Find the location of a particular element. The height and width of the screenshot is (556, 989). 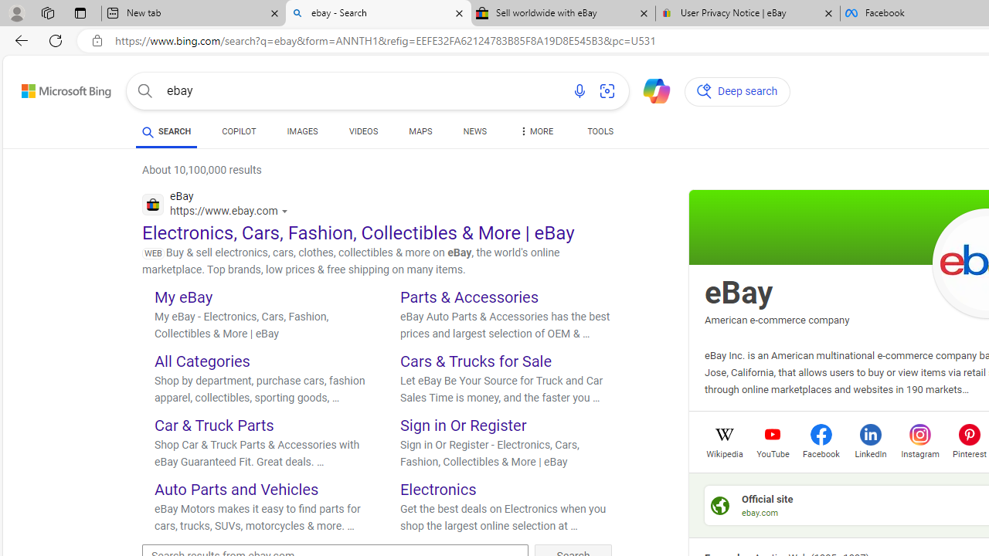

Class: sp-ofsite is located at coordinates (720, 505).